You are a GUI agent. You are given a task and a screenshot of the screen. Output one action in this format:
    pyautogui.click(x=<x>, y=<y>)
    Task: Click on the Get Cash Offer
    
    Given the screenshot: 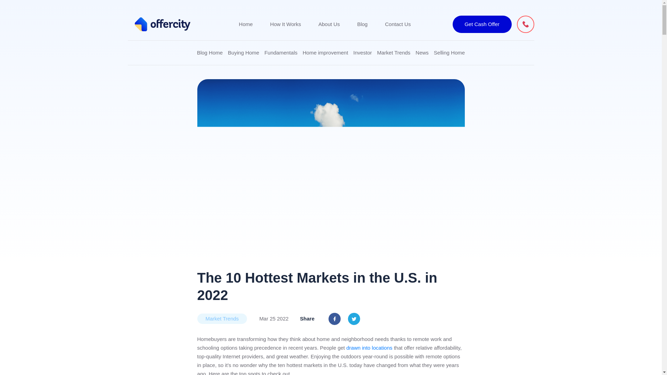 What is the action you would take?
    pyautogui.click(x=481, y=24)
    